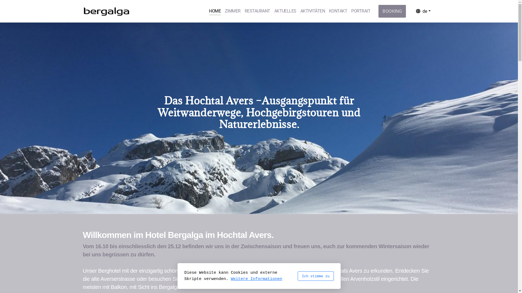 This screenshot has height=293, width=522. I want to click on de, so click(423, 11).